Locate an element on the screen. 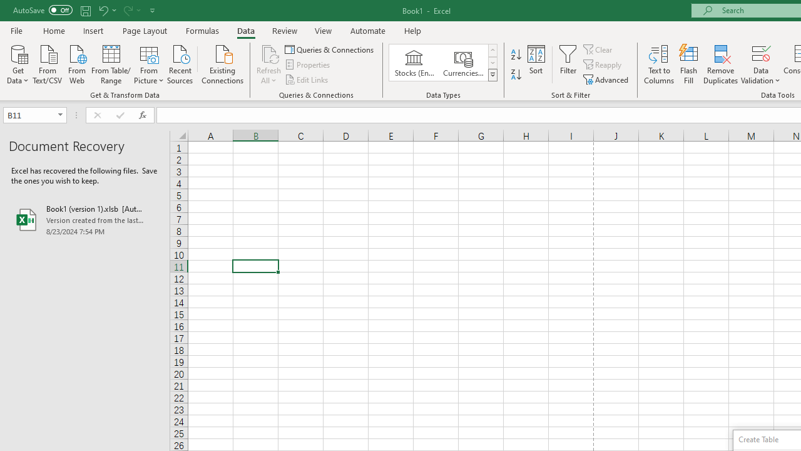 This screenshot has height=451, width=801. Text to Columns... is located at coordinates (659, 64).